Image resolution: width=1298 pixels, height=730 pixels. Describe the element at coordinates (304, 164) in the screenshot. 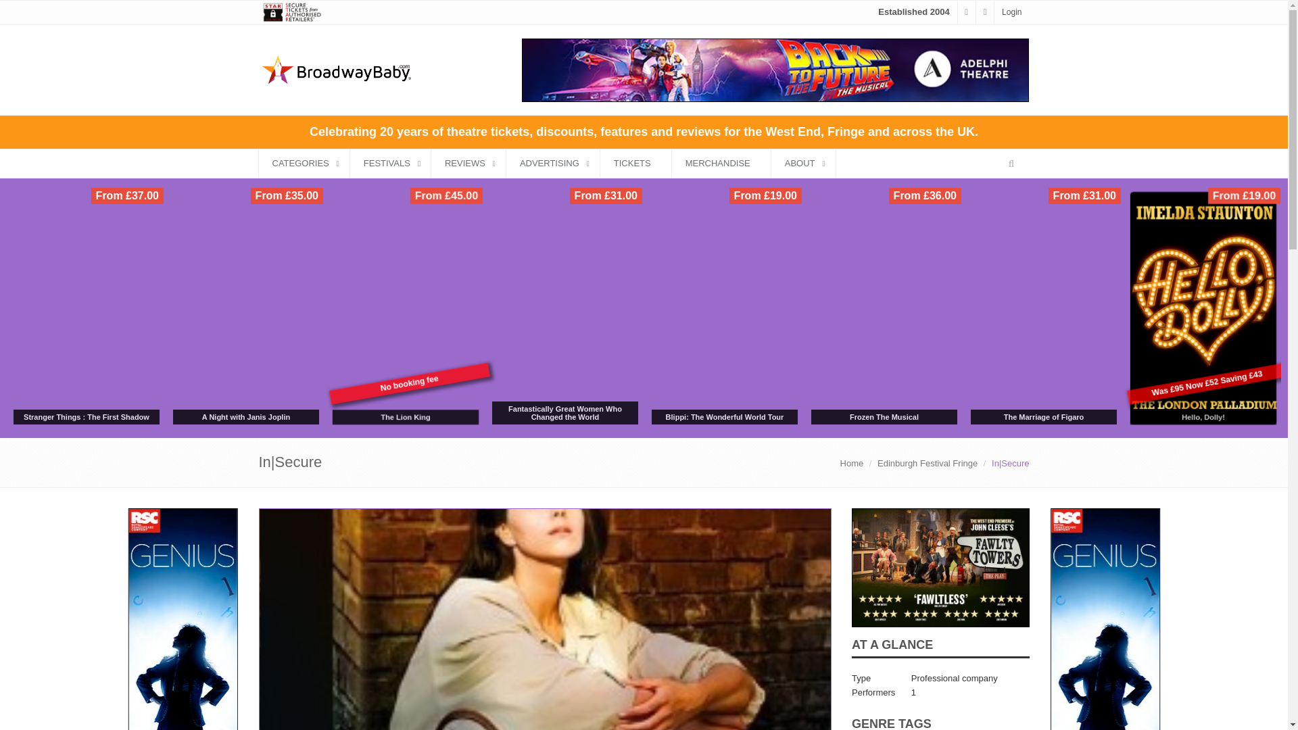

I see `CATEGORIES` at that location.